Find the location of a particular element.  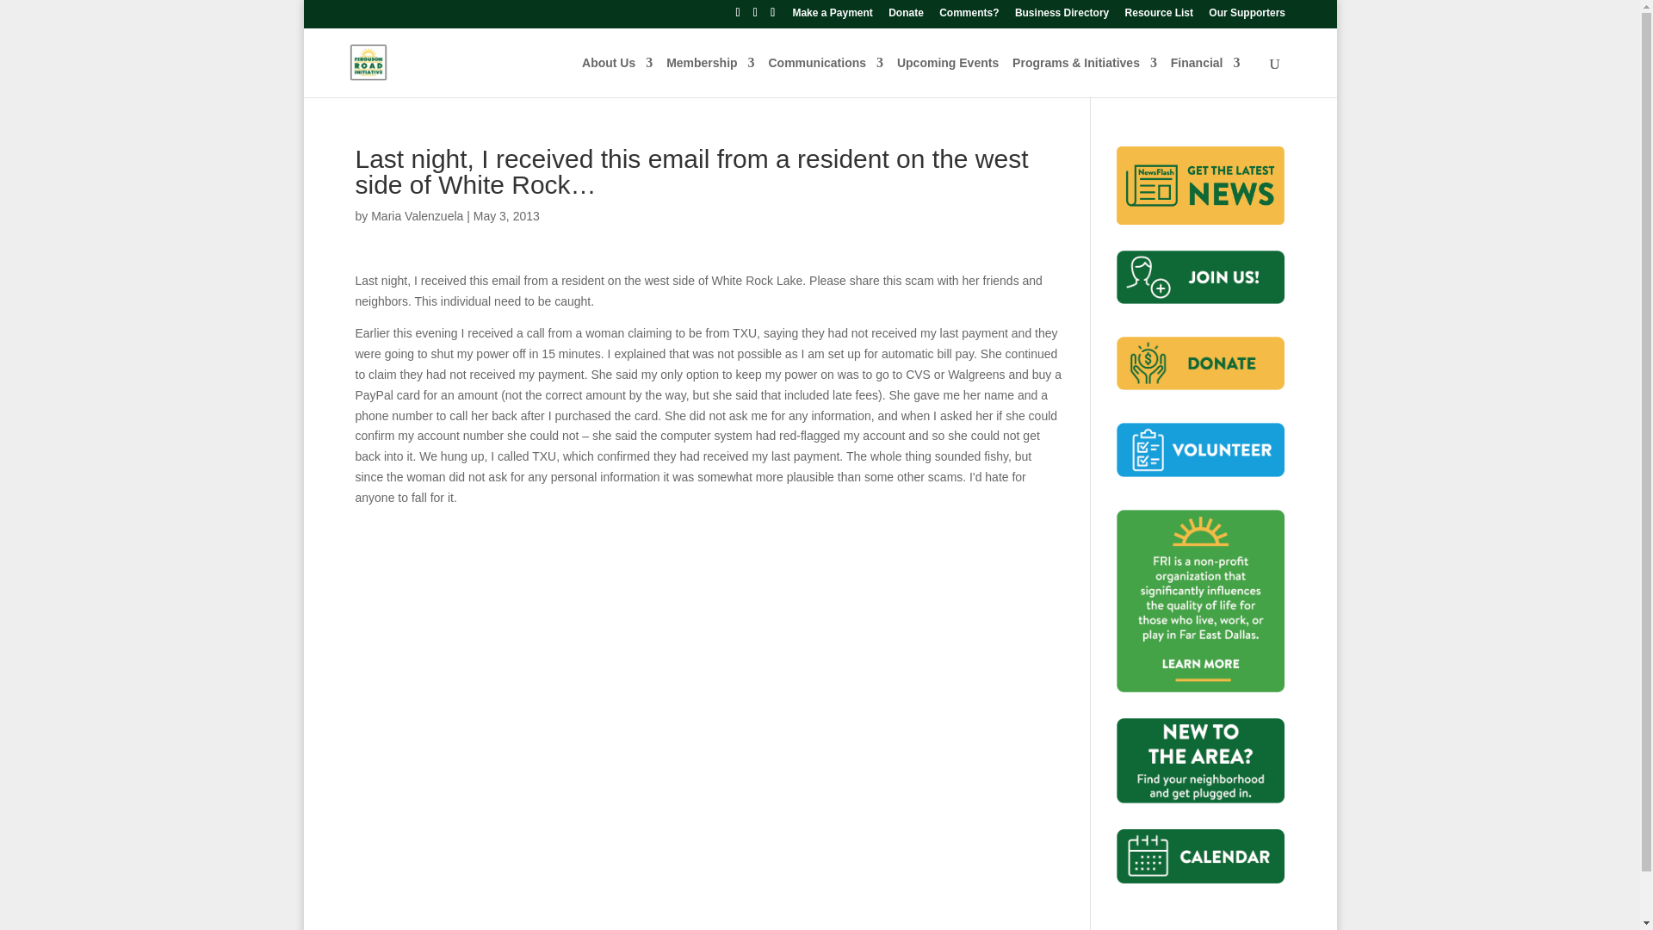

Business Directory is located at coordinates (1061, 16).